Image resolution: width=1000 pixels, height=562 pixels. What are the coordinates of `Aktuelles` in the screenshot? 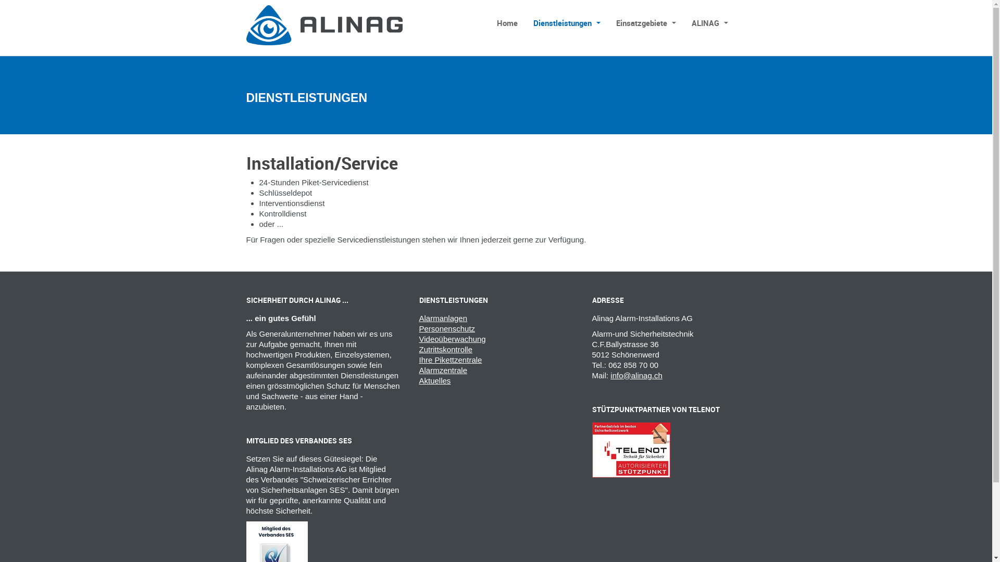 It's located at (496, 381).